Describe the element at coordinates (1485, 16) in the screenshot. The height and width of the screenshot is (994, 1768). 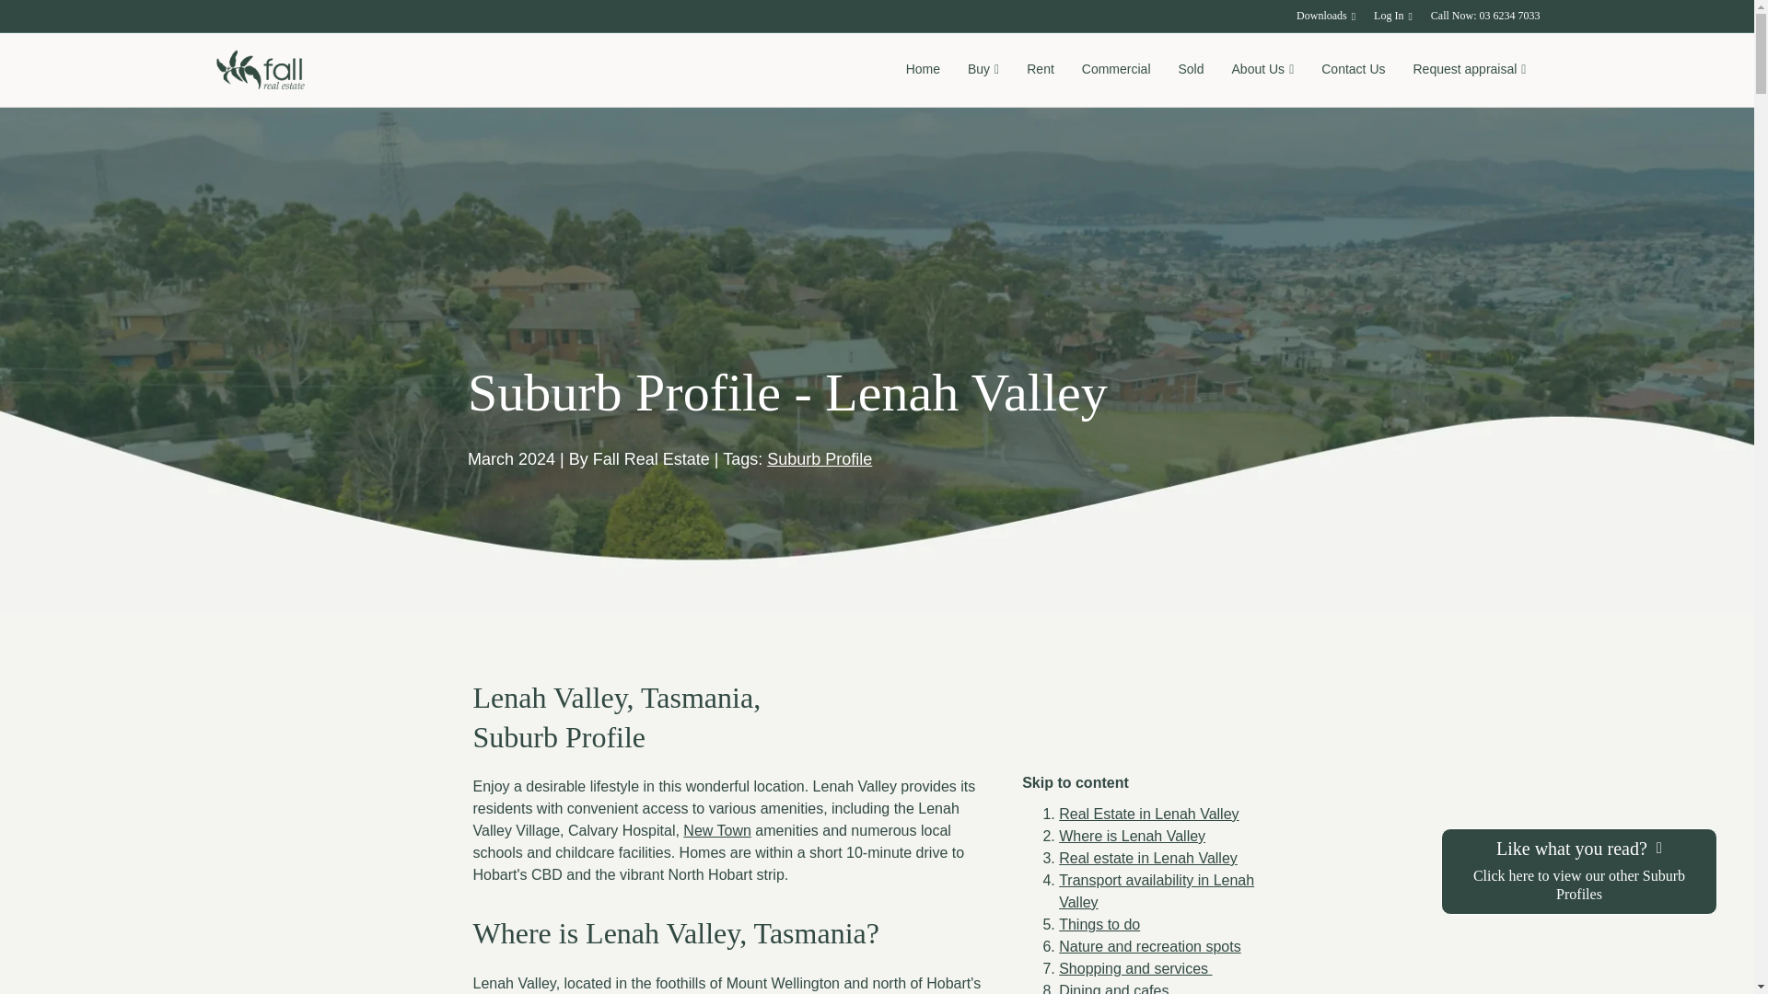
I see `Call Now: 03 6234 7033` at that location.